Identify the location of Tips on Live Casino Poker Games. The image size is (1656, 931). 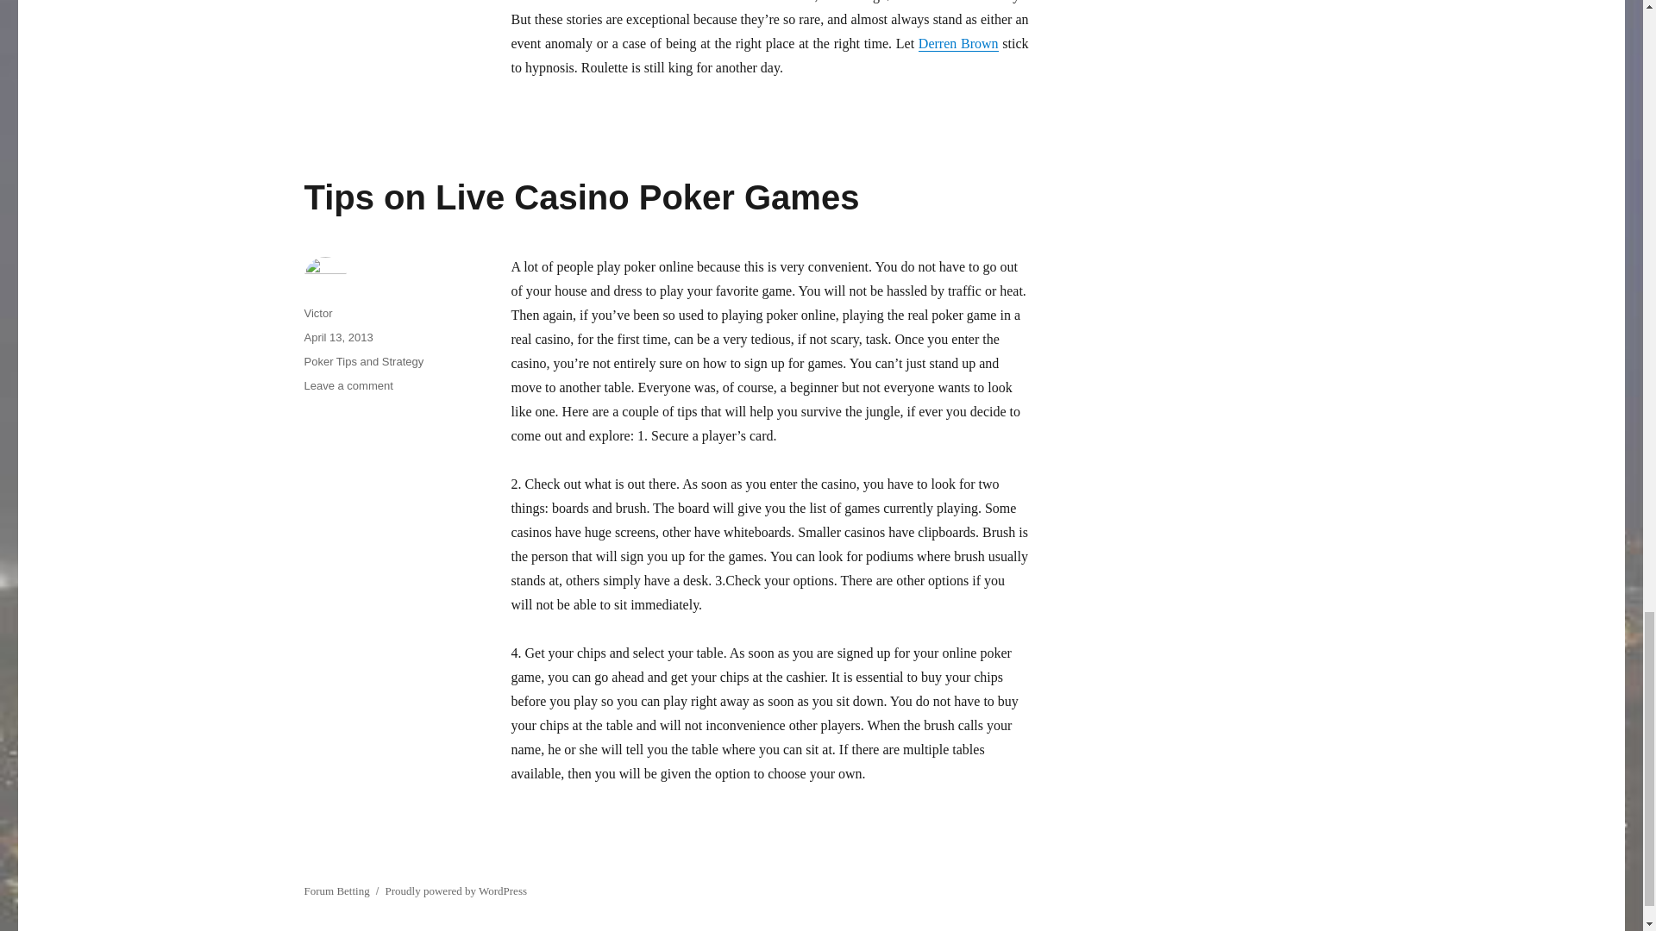
(581, 197).